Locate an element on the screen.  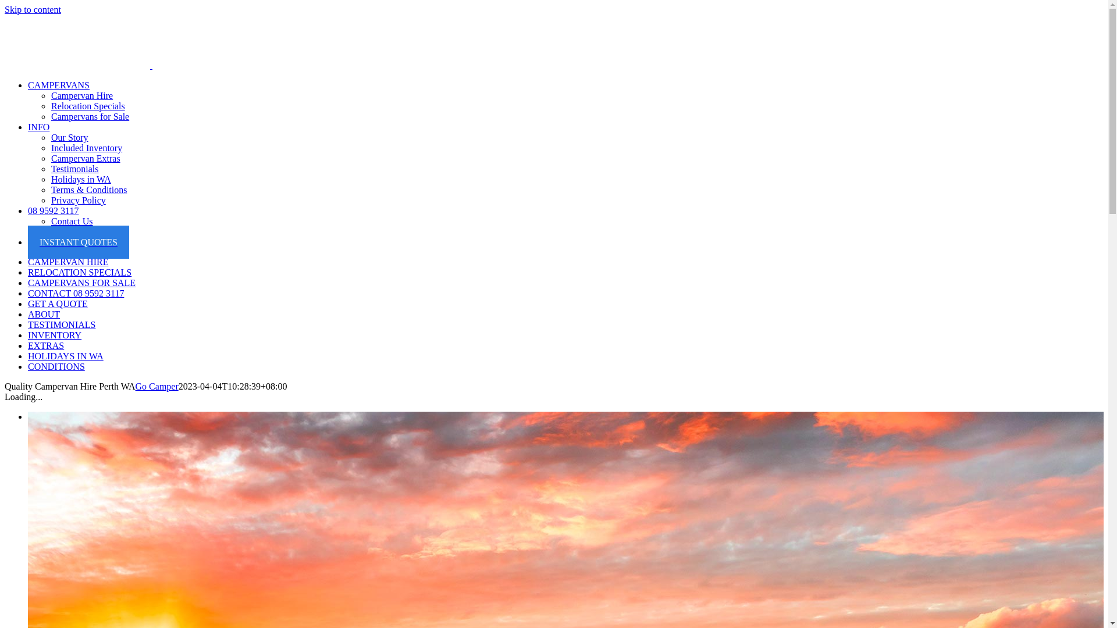
Go Camper is located at coordinates (157, 386).